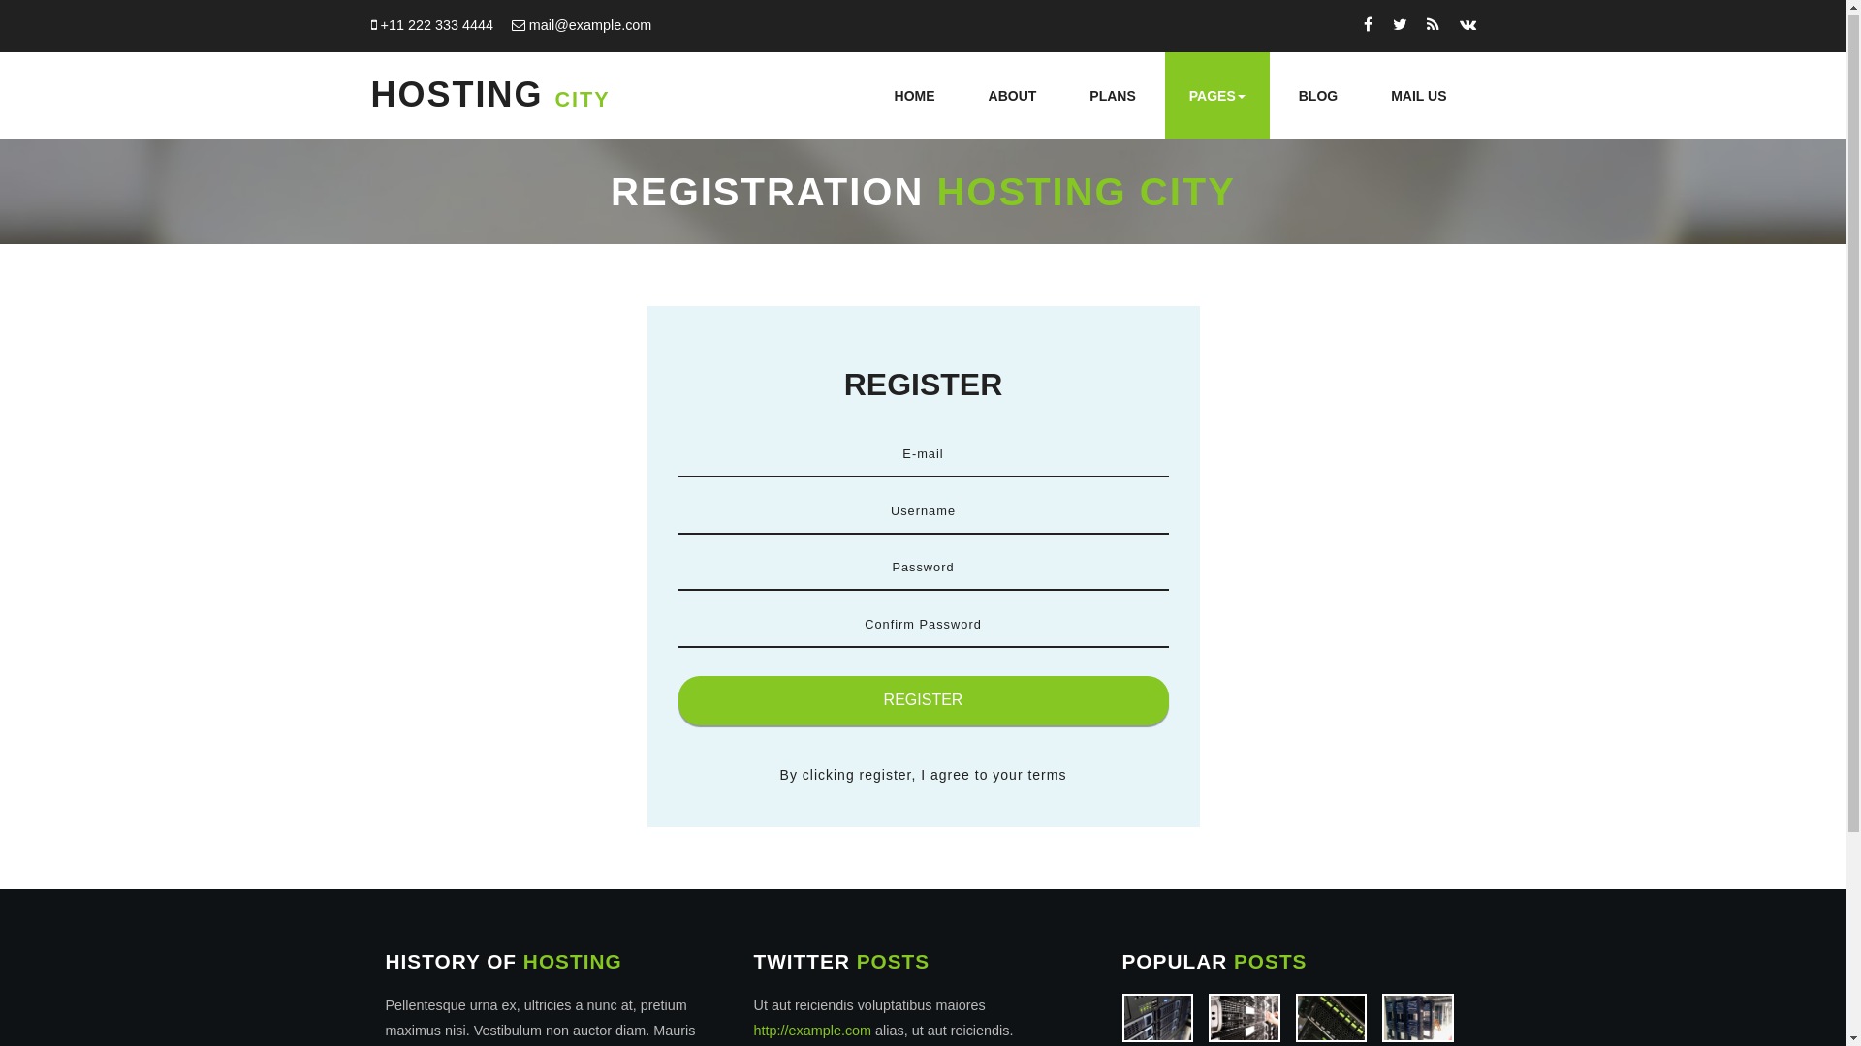 Image resolution: width=1861 pixels, height=1046 pixels. What do you see at coordinates (1217, 97) in the screenshot?
I see `PAGES` at bounding box center [1217, 97].